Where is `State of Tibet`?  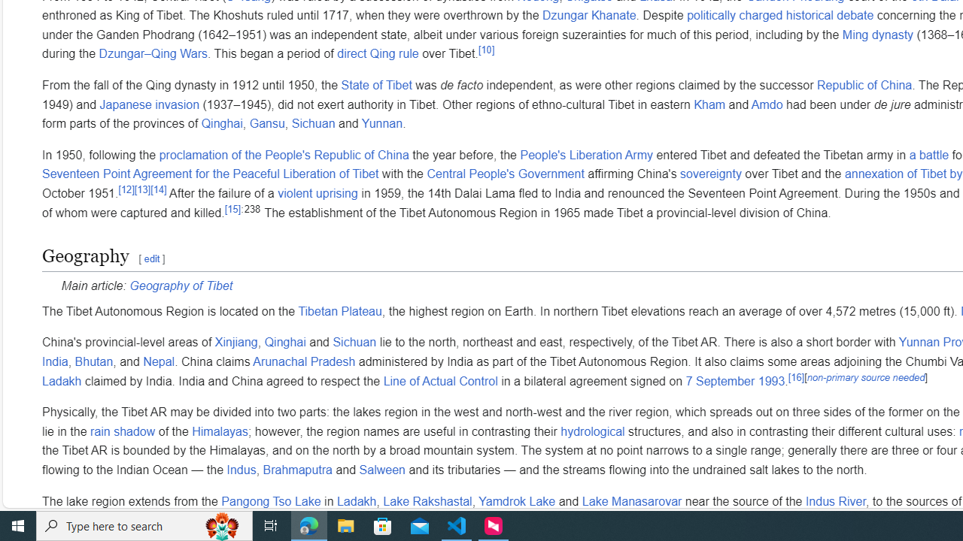
State of Tibet is located at coordinates (376, 86).